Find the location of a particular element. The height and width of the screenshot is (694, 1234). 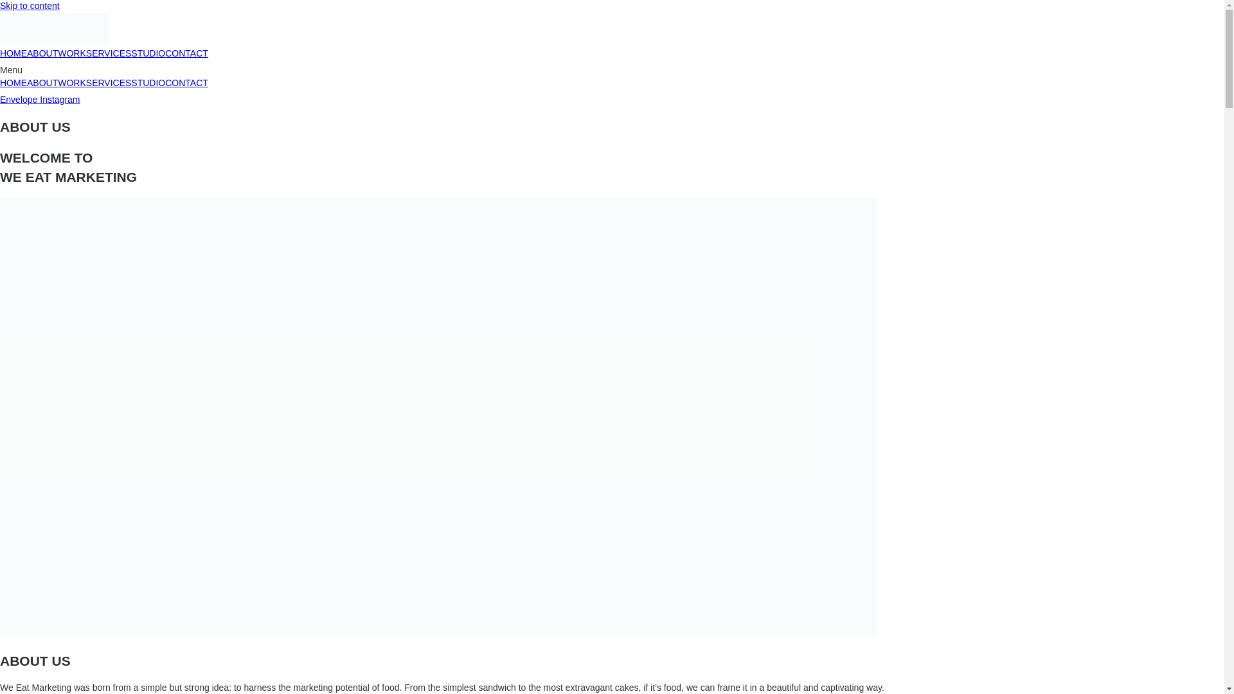

WORK is located at coordinates (72, 82).